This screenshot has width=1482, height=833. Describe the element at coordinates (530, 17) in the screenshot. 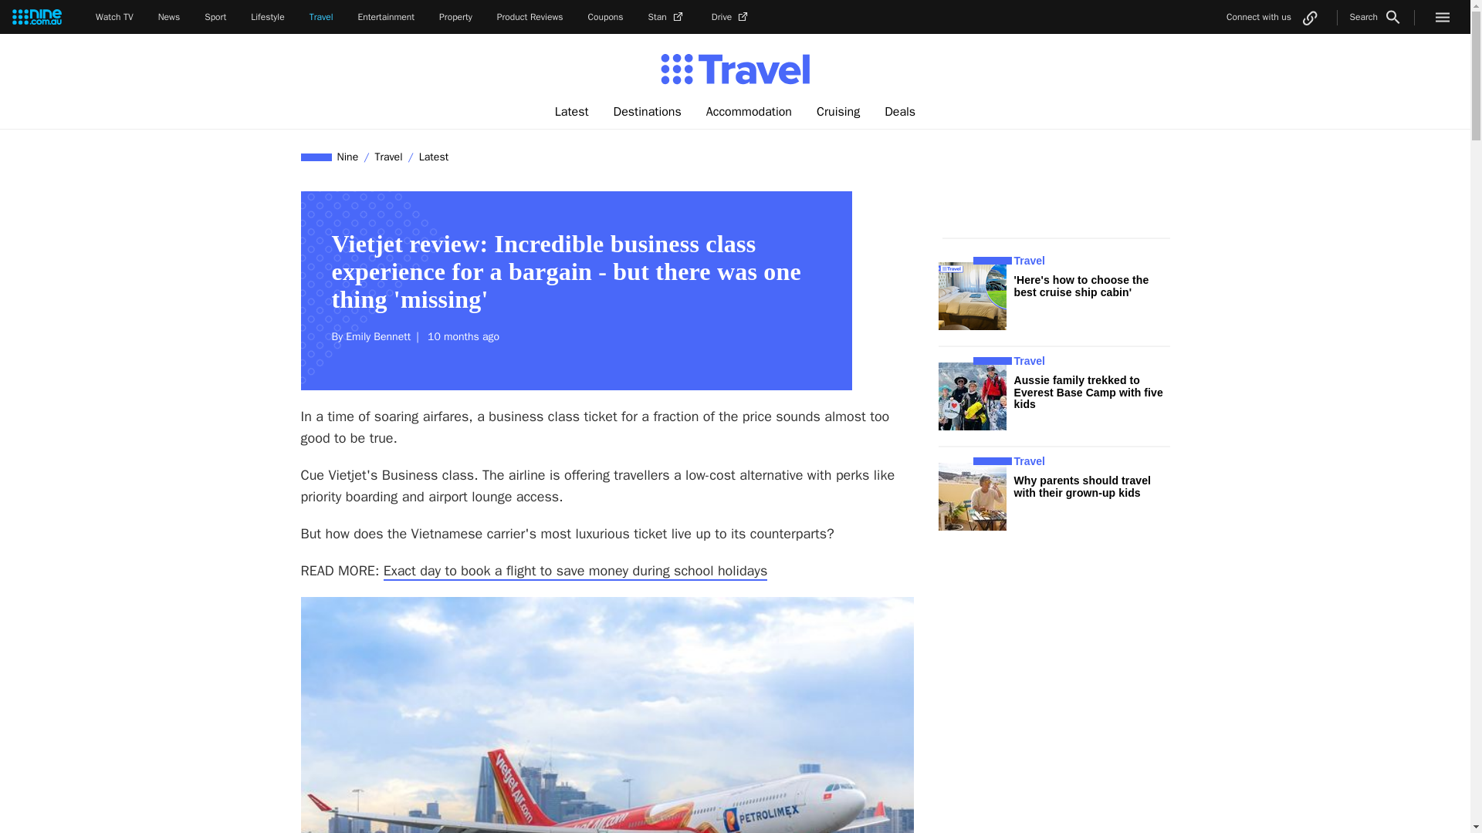

I see `Product Reviews` at that location.